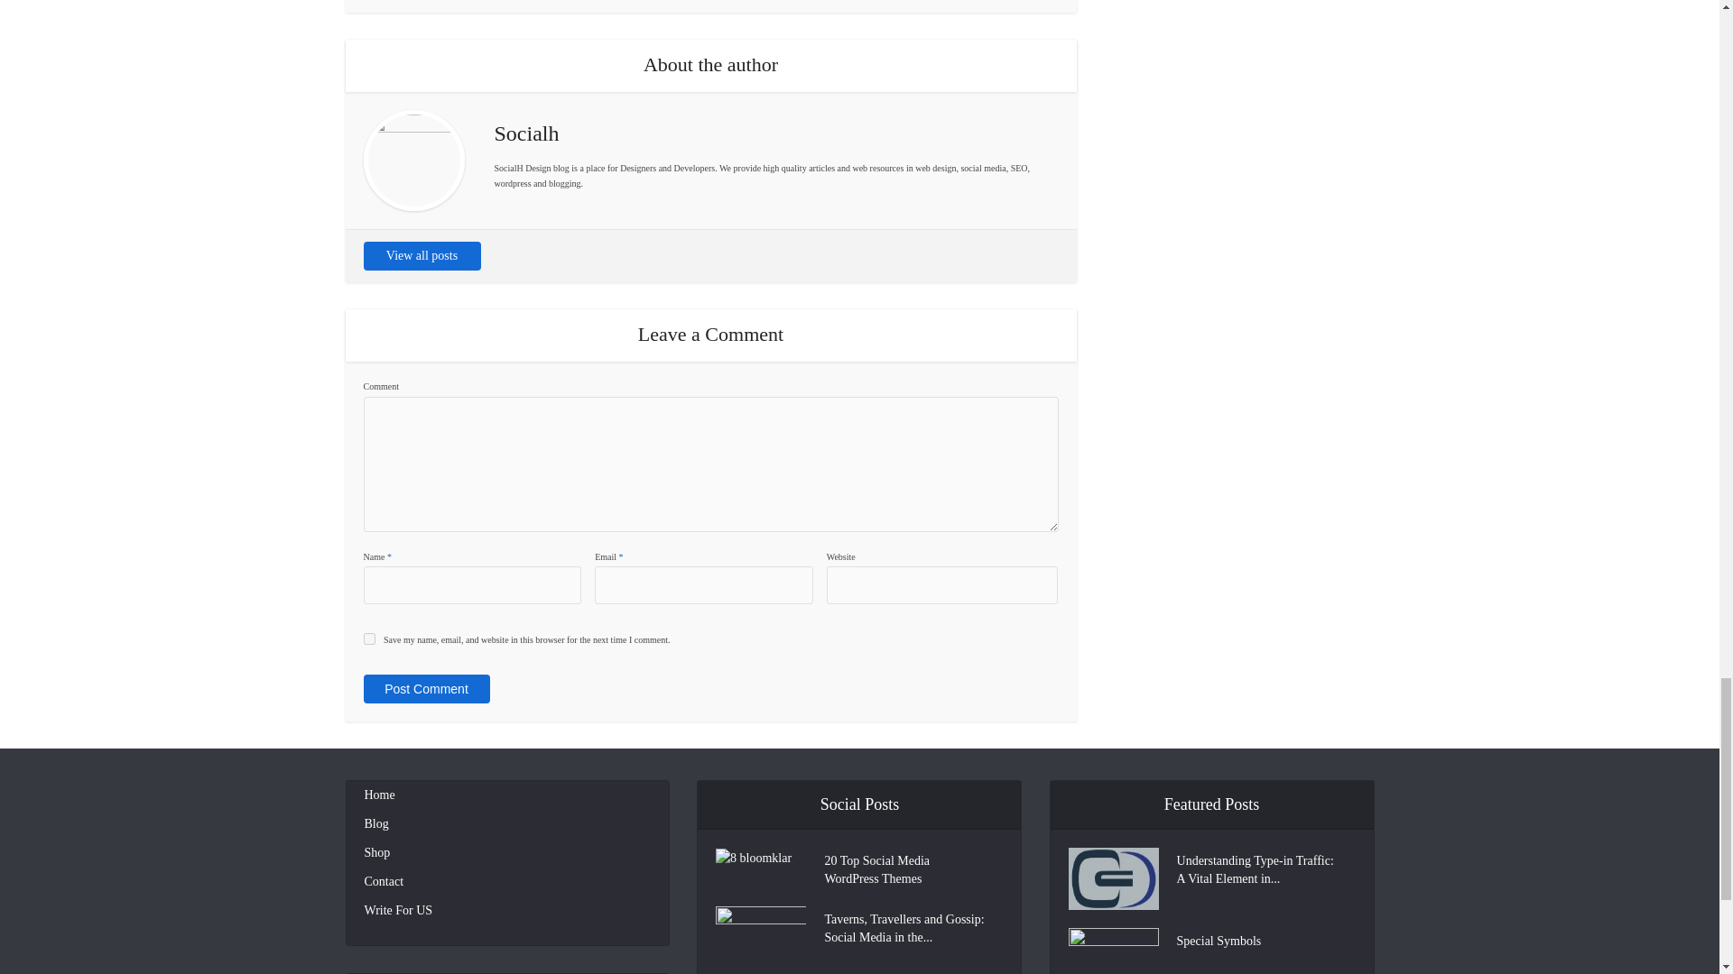 The width and height of the screenshot is (1733, 974). Describe the element at coordinates (368, 639) in the screenshot. I see `yes` at that location.